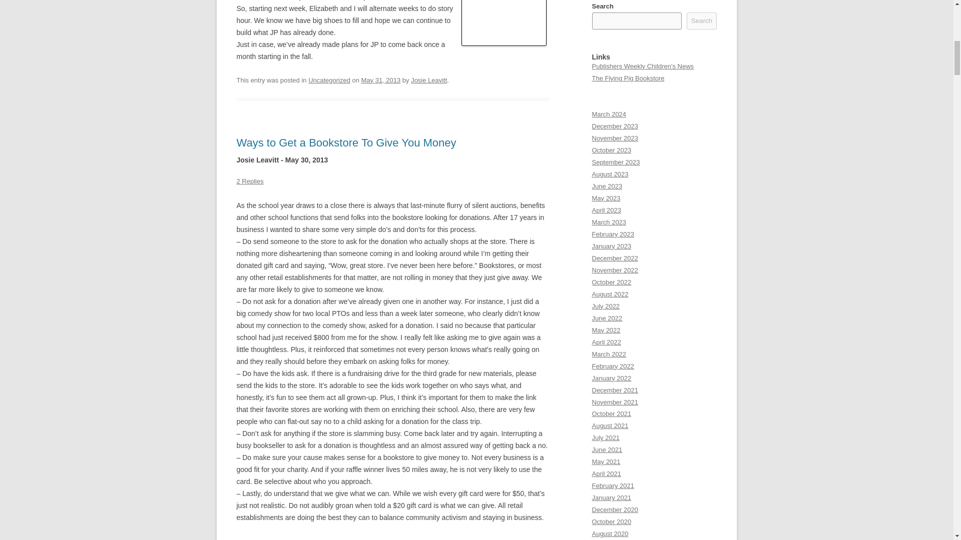  What do you see at coordinates (380, 80) in the screenshot?
I see `May 31, 2013` at bounding box center [380, 80].